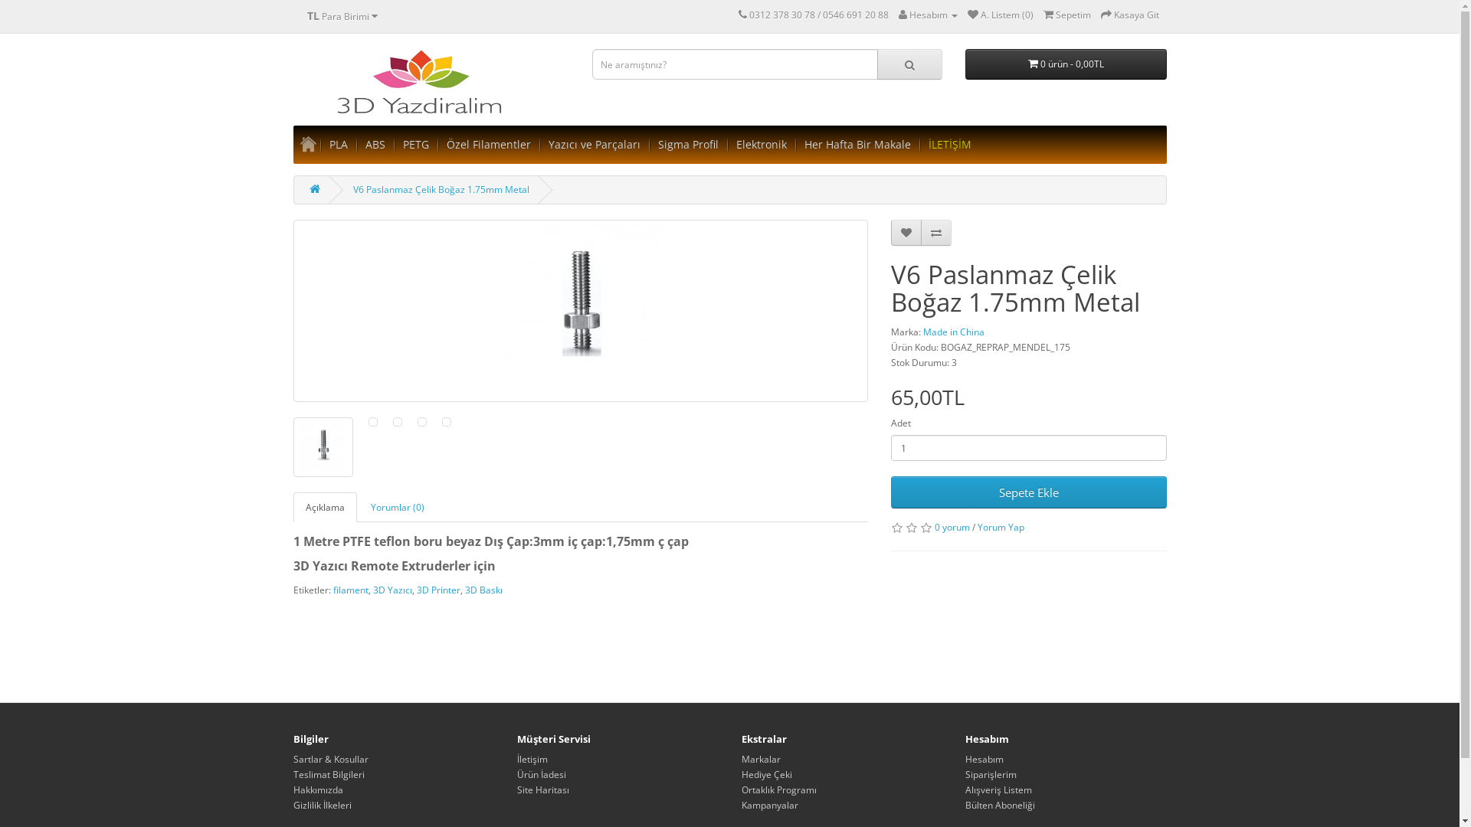 The height and width of the screenshot is (827, 1471). I want to click on ABS, so click(375, 145).